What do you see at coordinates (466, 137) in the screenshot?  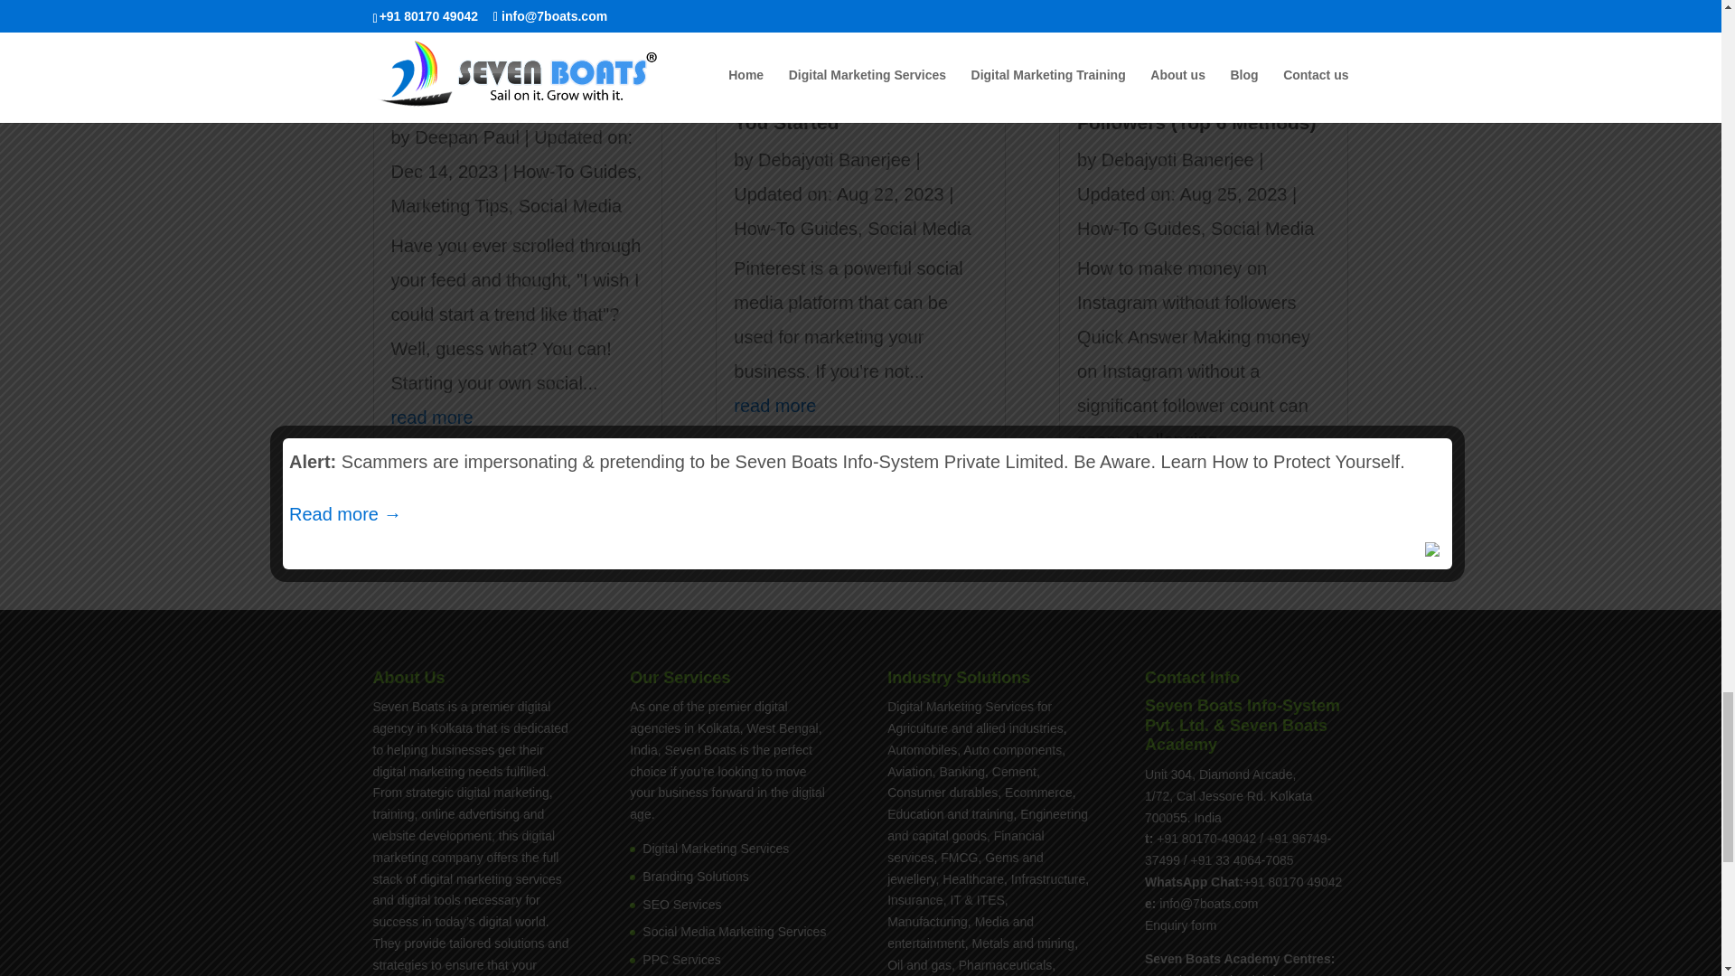 I see `Deepan Paul` at bounding box center [466, 137].